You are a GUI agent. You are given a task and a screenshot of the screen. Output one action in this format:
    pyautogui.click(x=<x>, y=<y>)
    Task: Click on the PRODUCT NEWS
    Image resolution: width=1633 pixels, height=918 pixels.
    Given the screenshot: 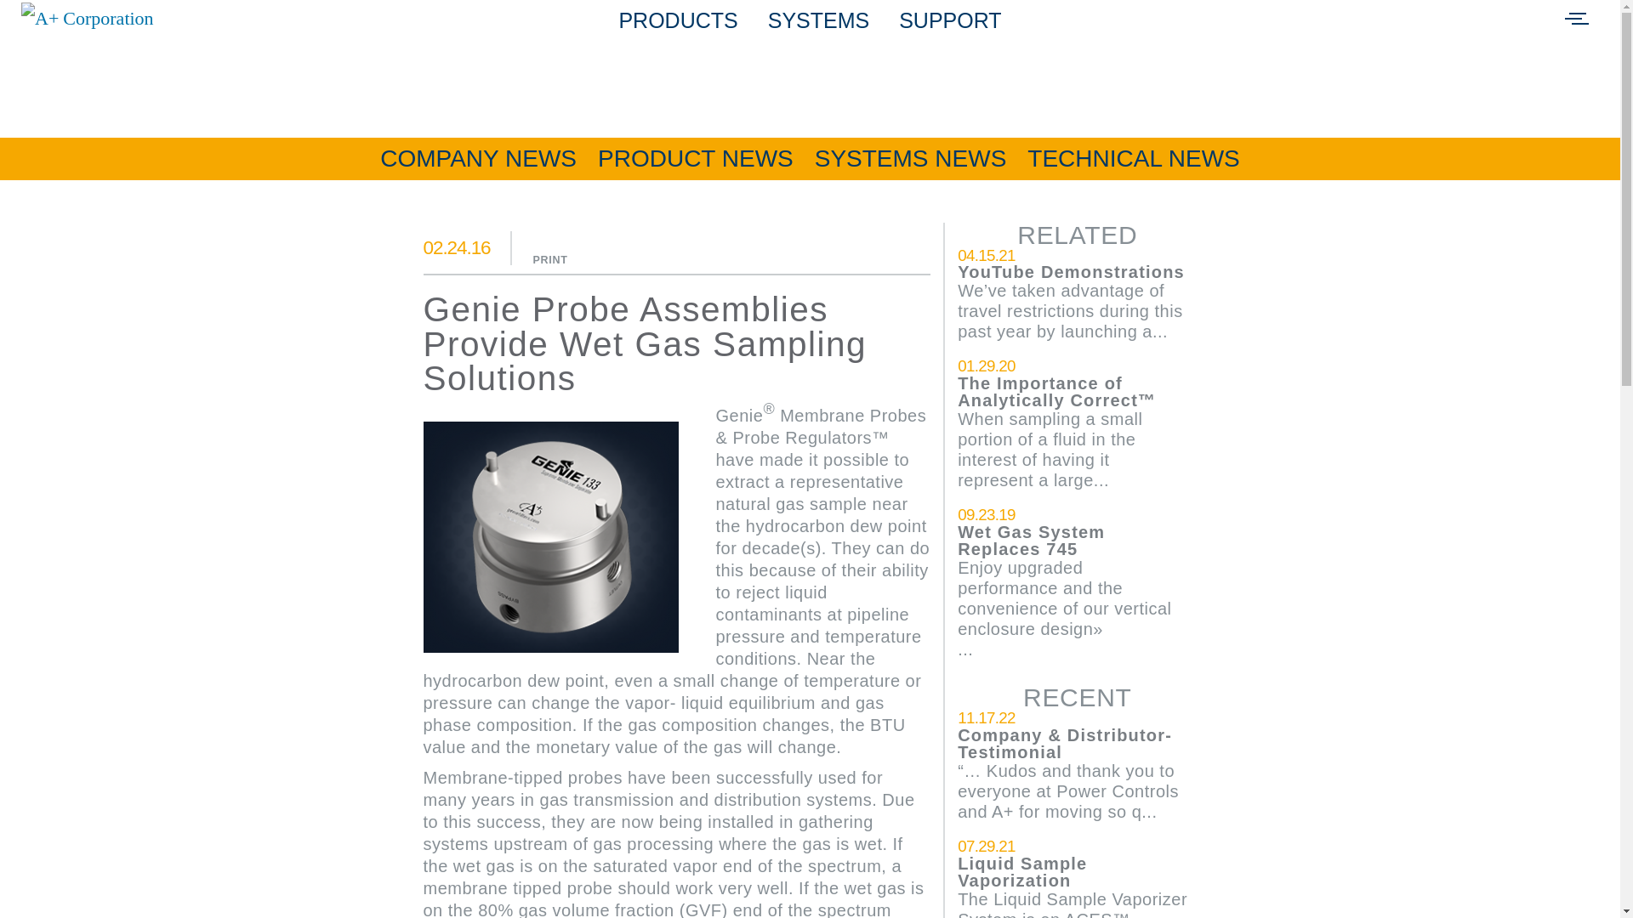 What is the action you would take?
    pyautogui.click(x=696, y=158)
    